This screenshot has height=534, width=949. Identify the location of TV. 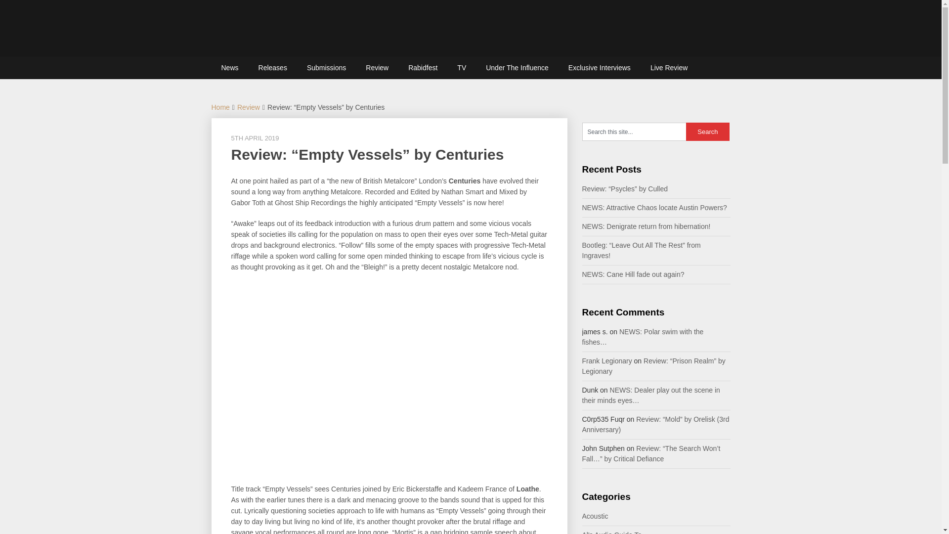
(462, 67).